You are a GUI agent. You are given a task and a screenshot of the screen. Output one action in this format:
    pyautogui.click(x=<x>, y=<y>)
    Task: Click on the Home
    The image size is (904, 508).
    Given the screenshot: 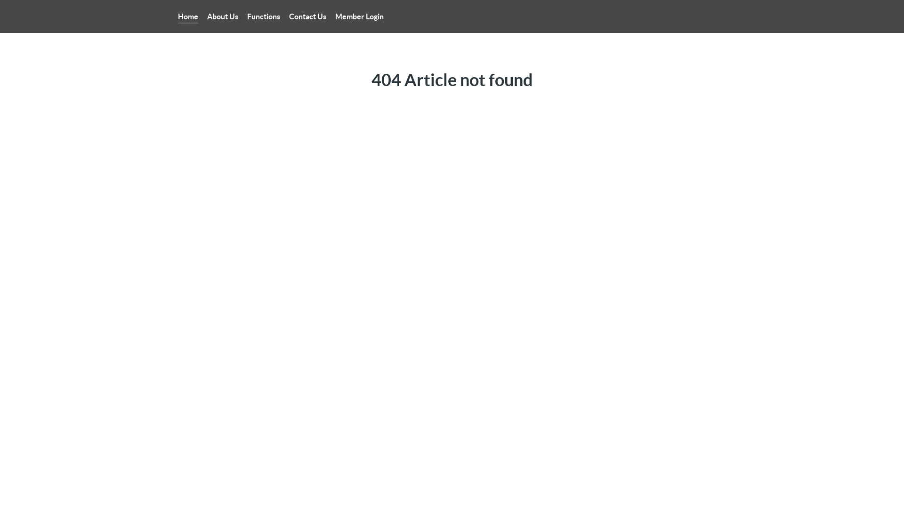 What is the action you would take?
    pyautogui.click(x=188, y=17)
    